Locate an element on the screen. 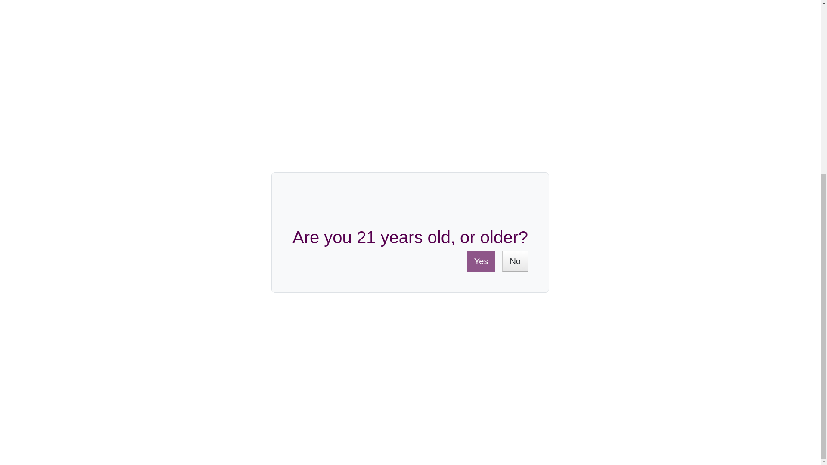 The image size is (827, 465). SIGNUP is located at coordinates (591, 263).